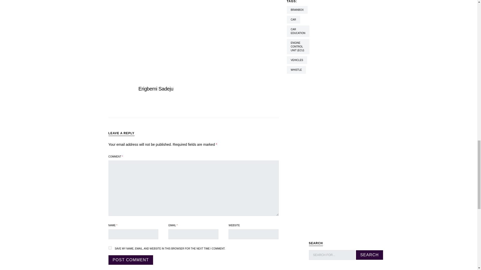  I want to click on twitter, so click(138, 3).